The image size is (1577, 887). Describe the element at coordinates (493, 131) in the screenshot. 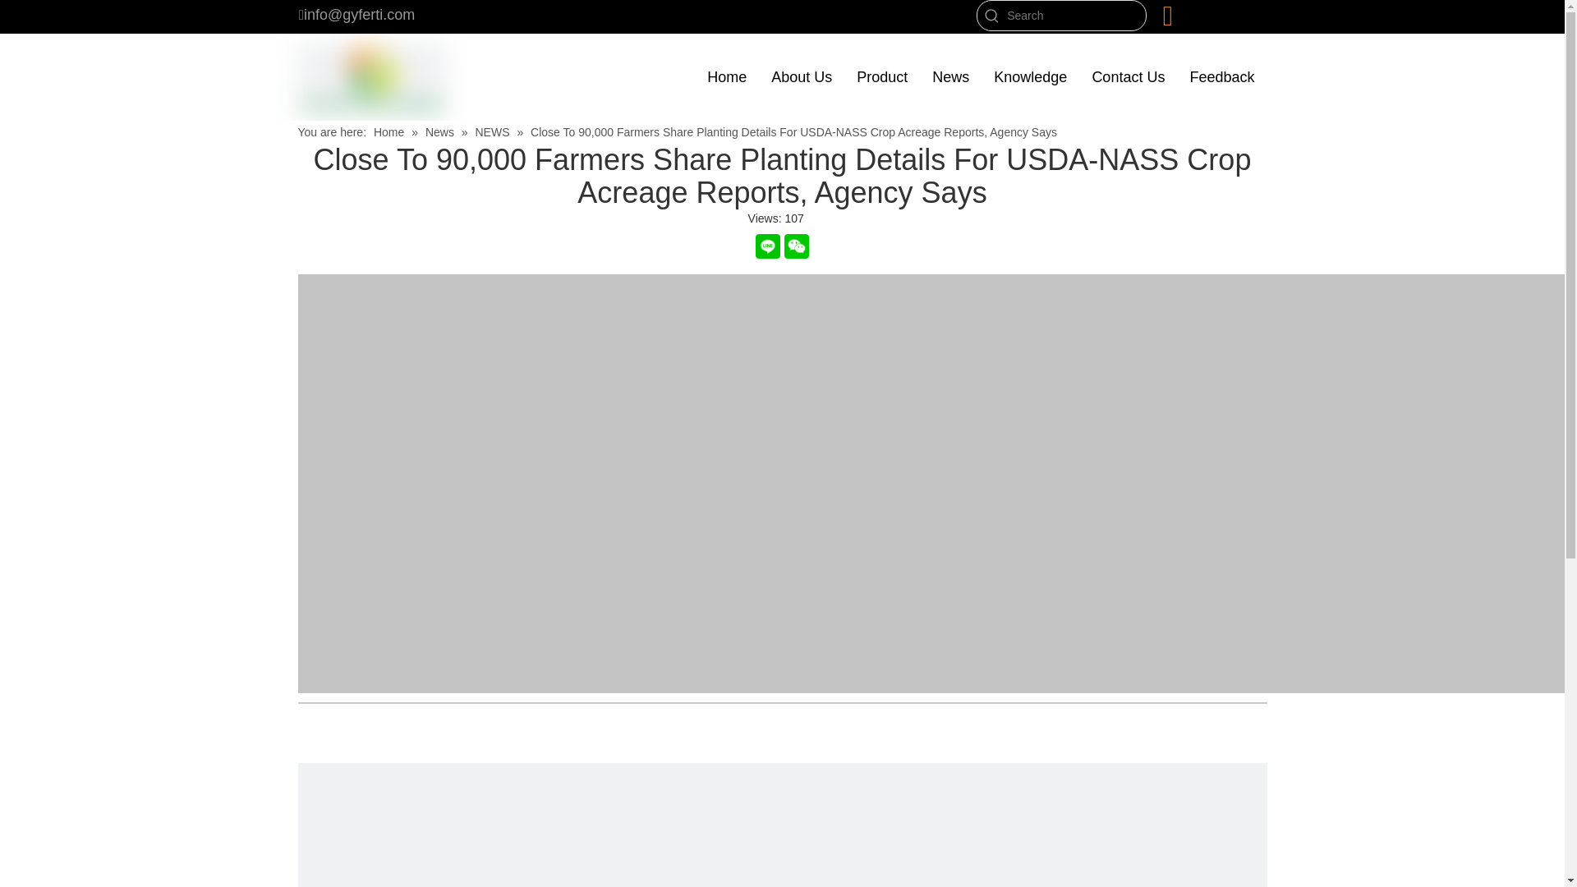

I see `NEWS` at that location.